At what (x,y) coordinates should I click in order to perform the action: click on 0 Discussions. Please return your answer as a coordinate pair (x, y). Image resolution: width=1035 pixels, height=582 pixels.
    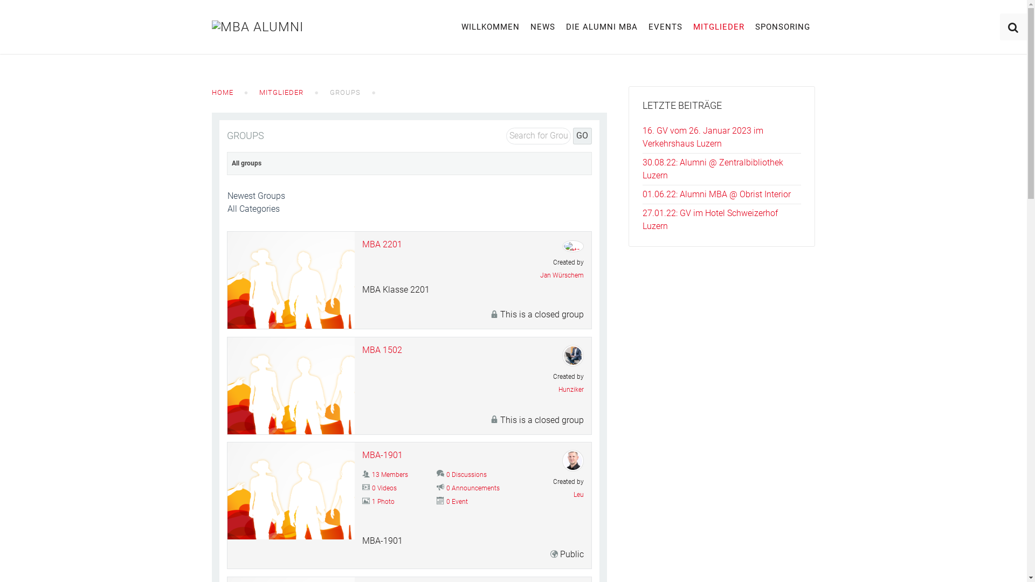
    Looking at the image, I should click on (467, 475).